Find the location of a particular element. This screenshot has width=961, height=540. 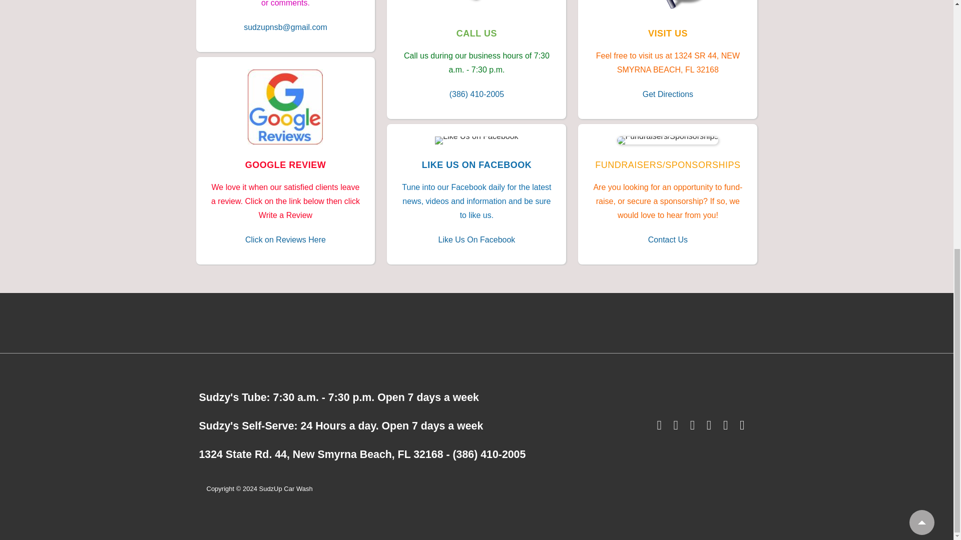

VISIT US is located at coordinates (668, 33).